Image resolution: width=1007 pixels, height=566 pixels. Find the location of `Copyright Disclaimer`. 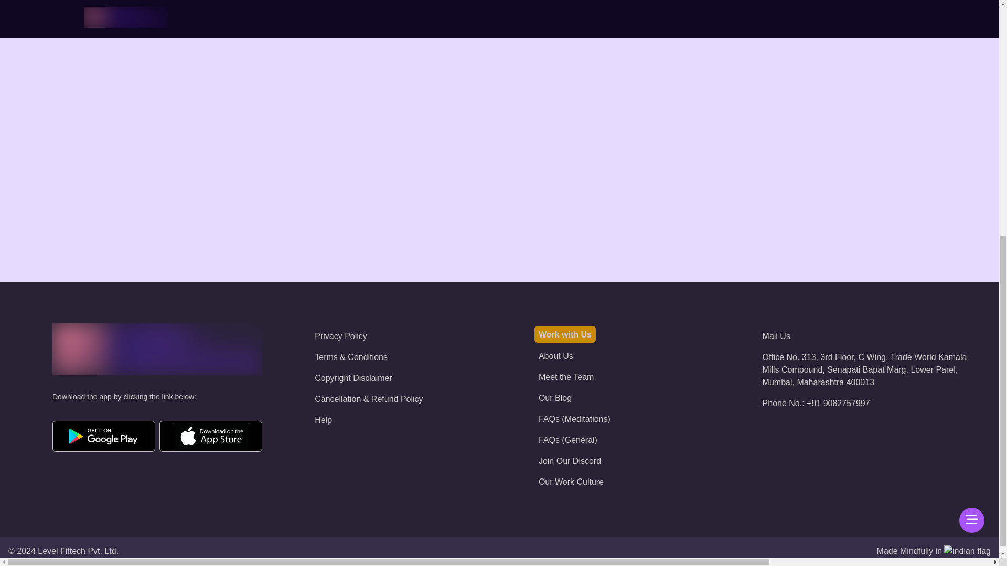

Copyright Disclaimer is located at coordinates (353, 378).